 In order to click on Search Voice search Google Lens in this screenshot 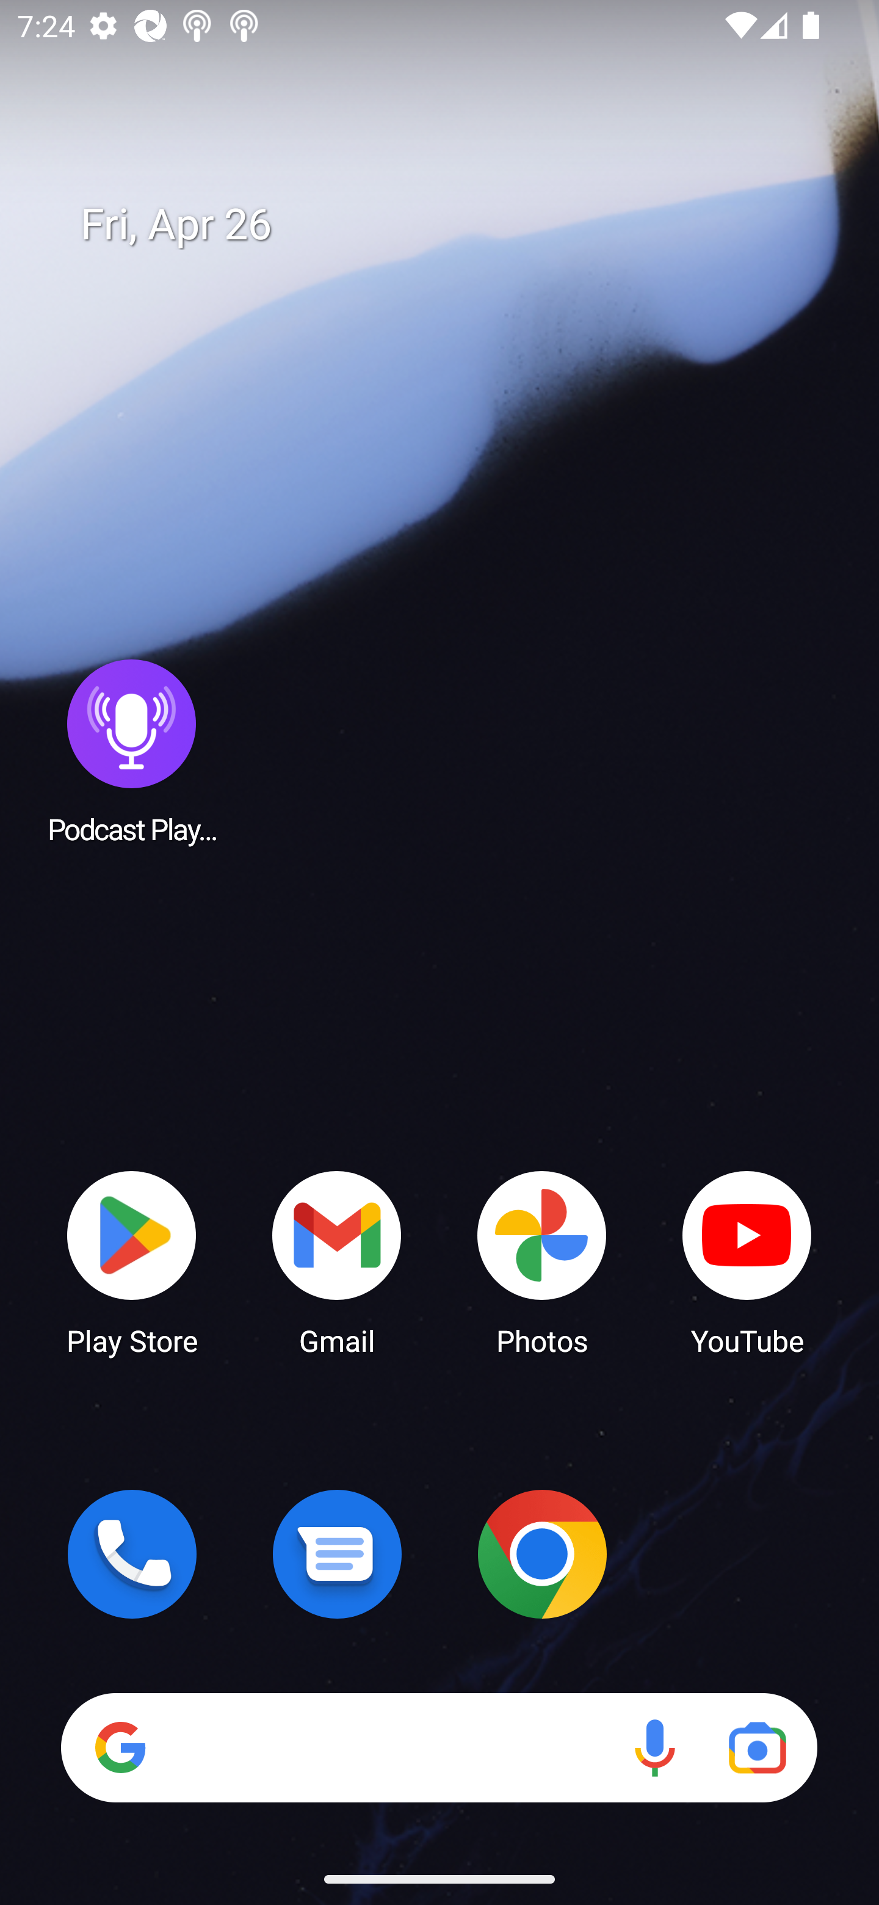, I will do `click(439, 1747)`.